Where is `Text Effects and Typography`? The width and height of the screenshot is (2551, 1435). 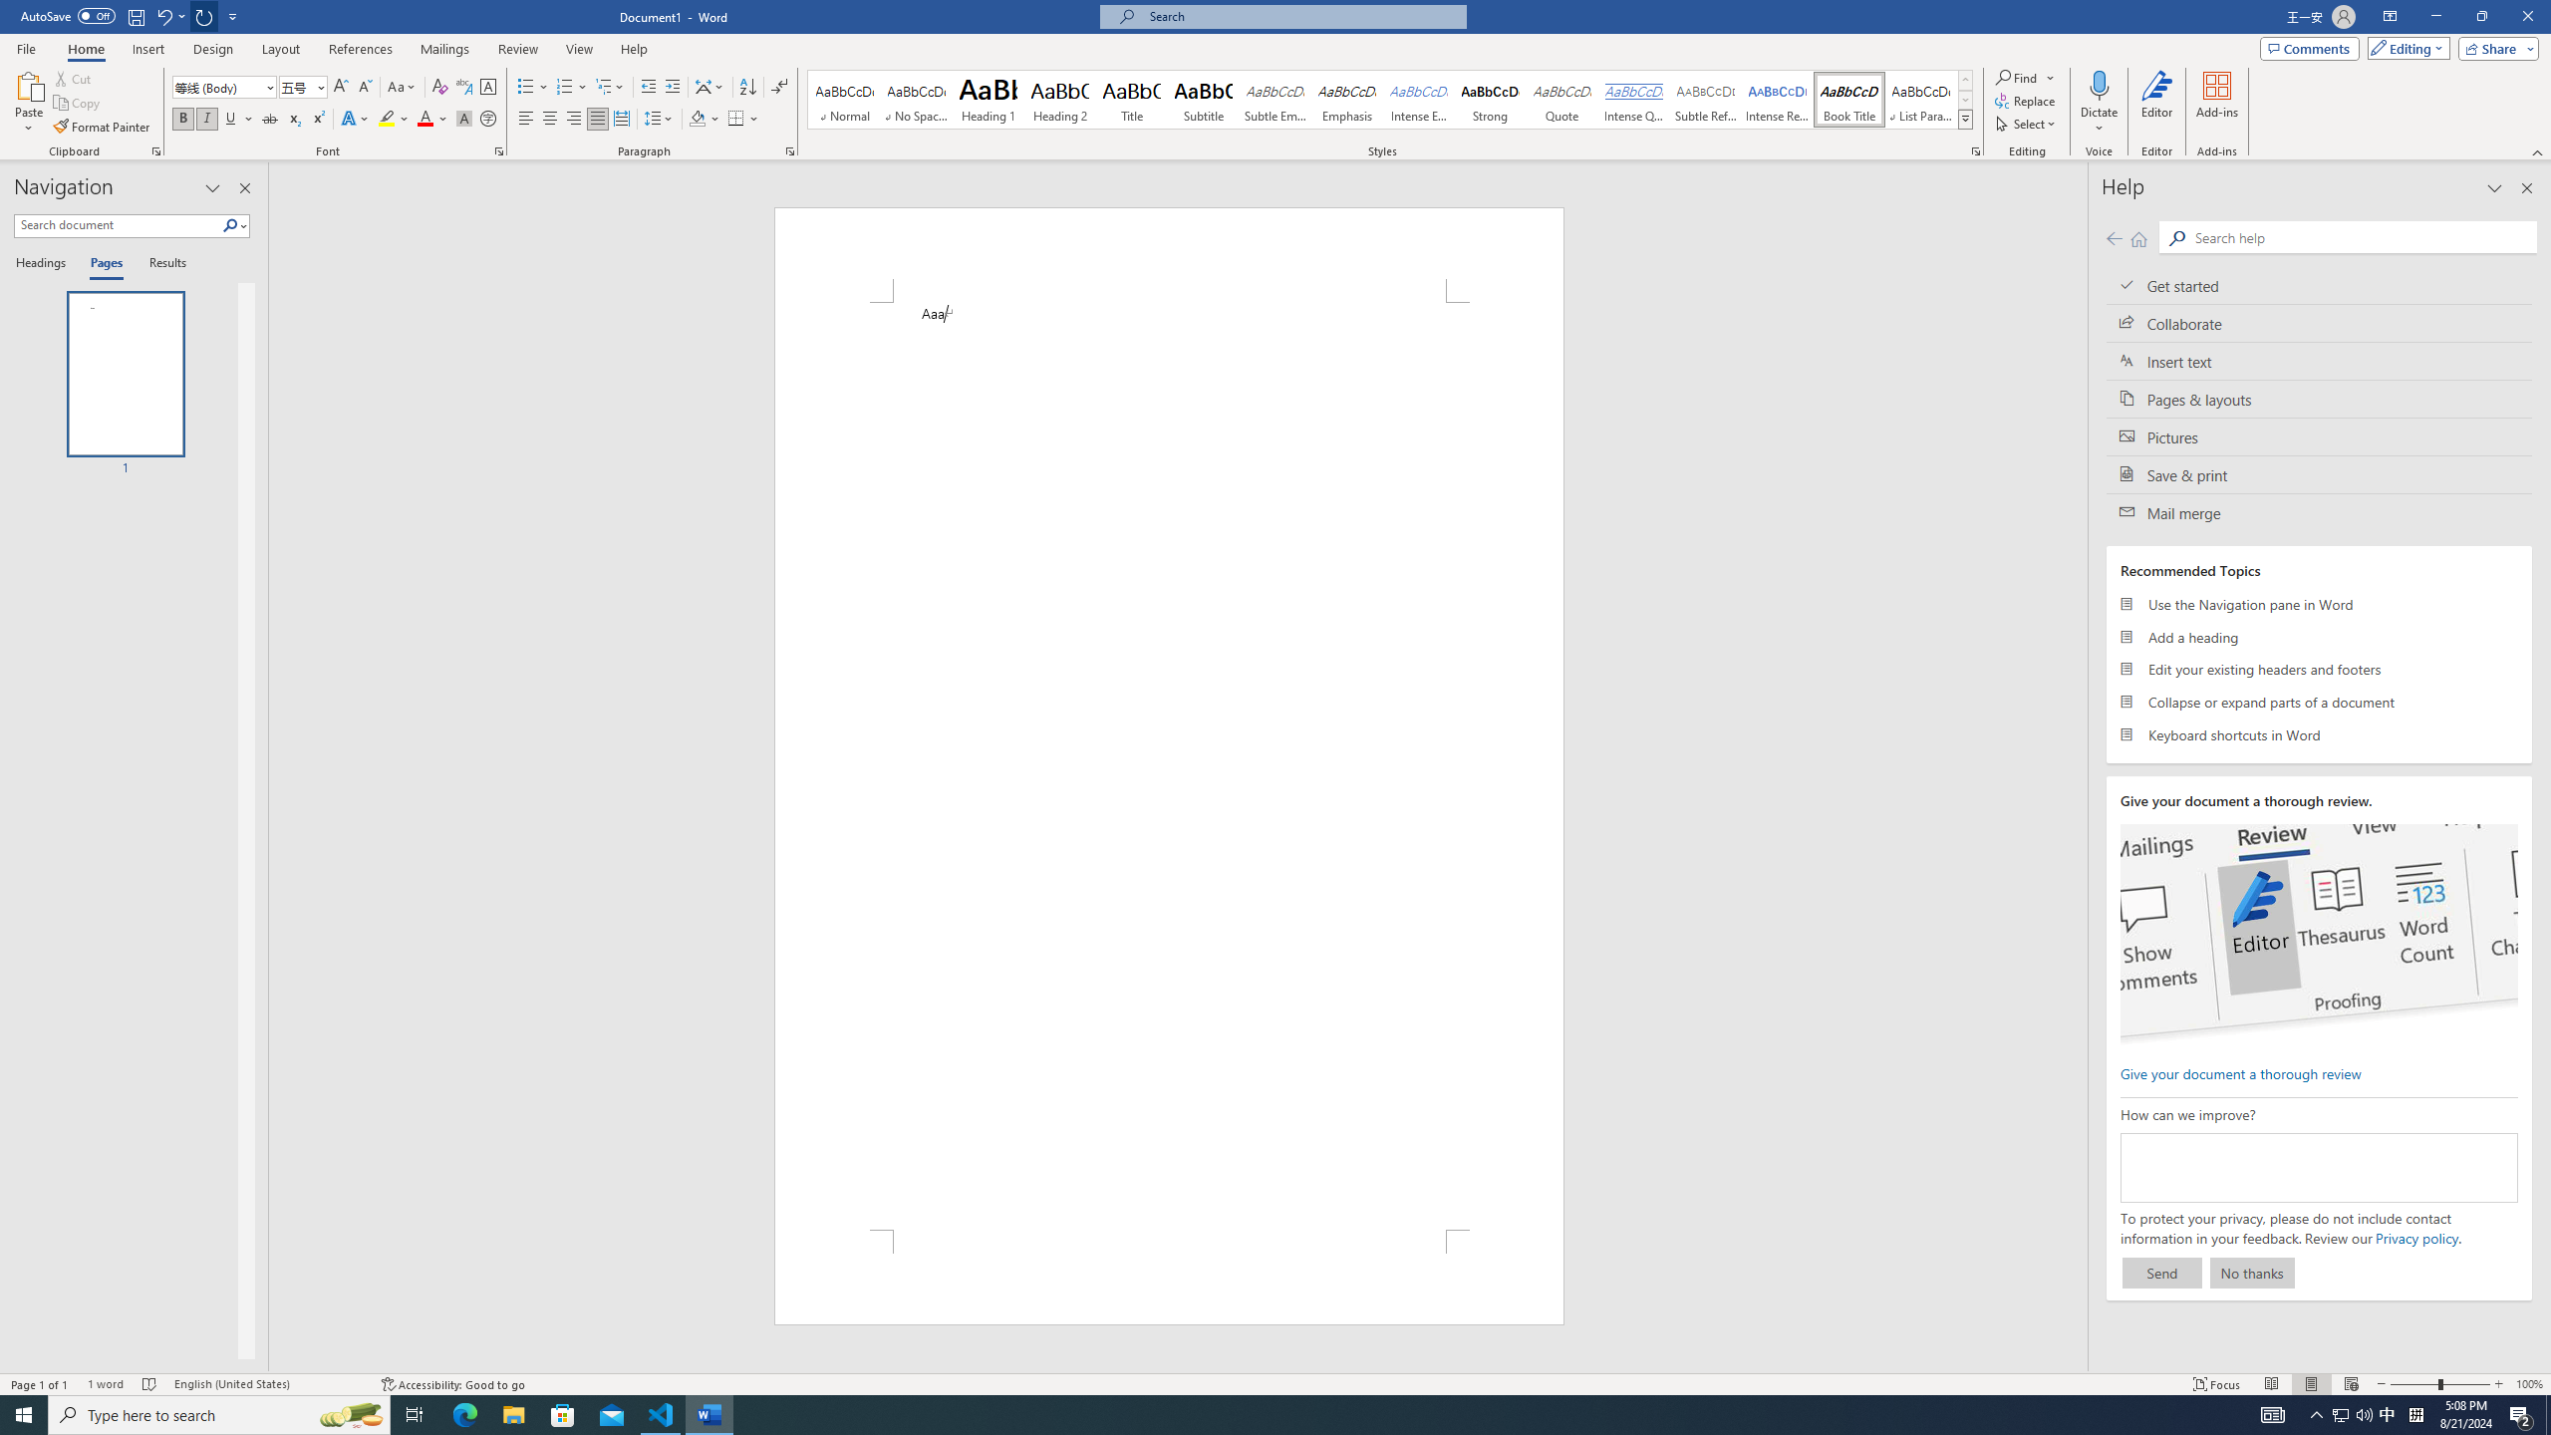 Text Effects and Typography is located at coordinates (354, 120).